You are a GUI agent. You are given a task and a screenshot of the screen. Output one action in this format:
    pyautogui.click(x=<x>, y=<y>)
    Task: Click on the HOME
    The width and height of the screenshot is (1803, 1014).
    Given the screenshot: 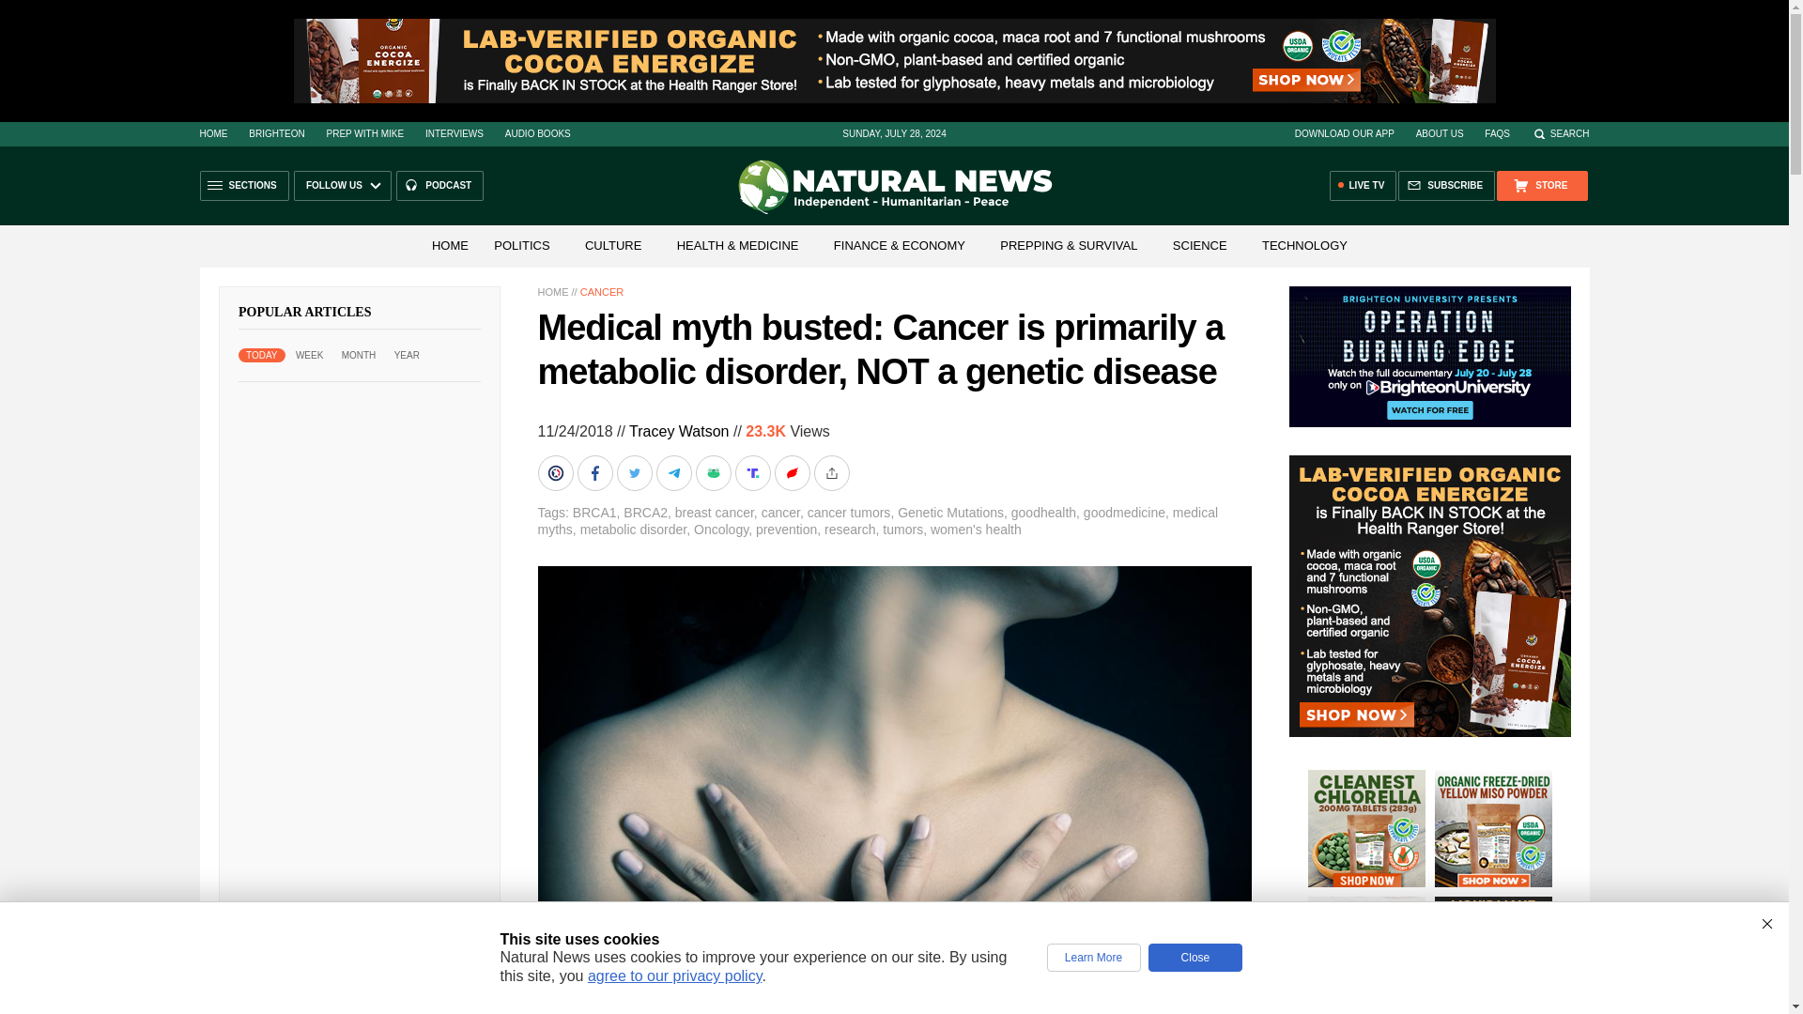 What is the action you would take?
    pyautogui.click(x=212, y=133)
    